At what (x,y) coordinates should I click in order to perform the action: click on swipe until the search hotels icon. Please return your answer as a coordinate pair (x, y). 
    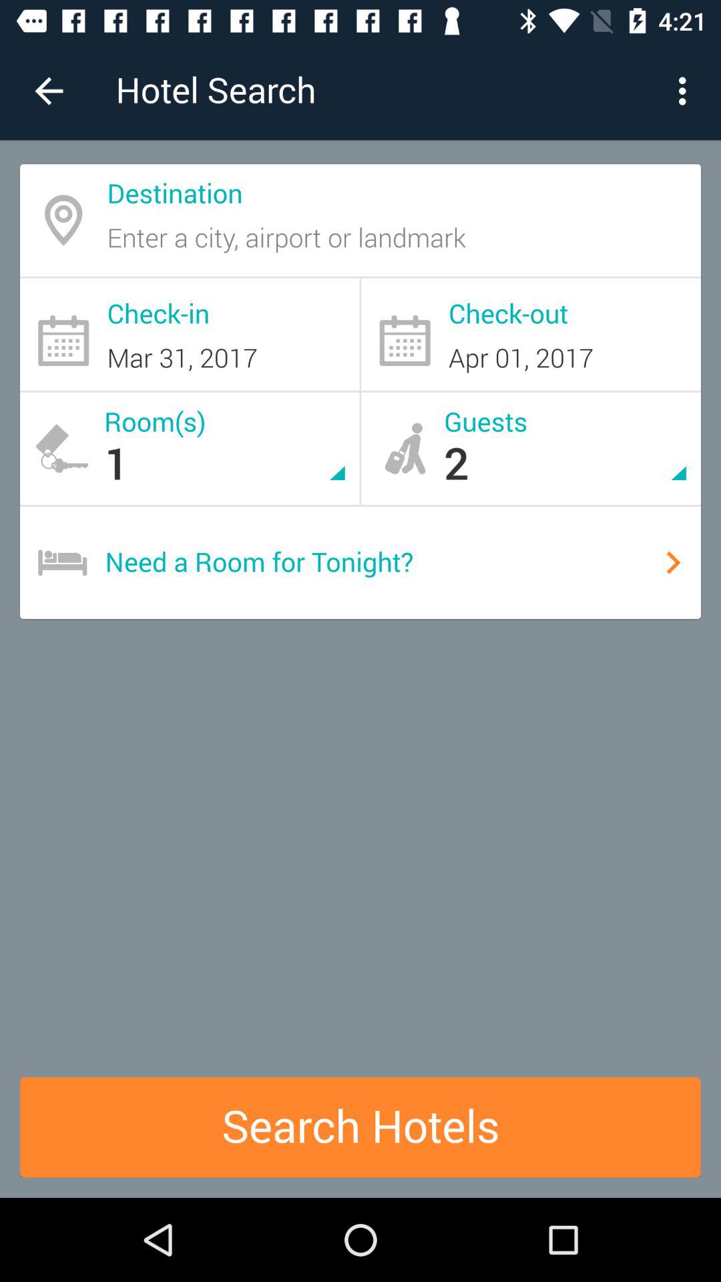
    Looking at the image, I should click on (360, 1127).